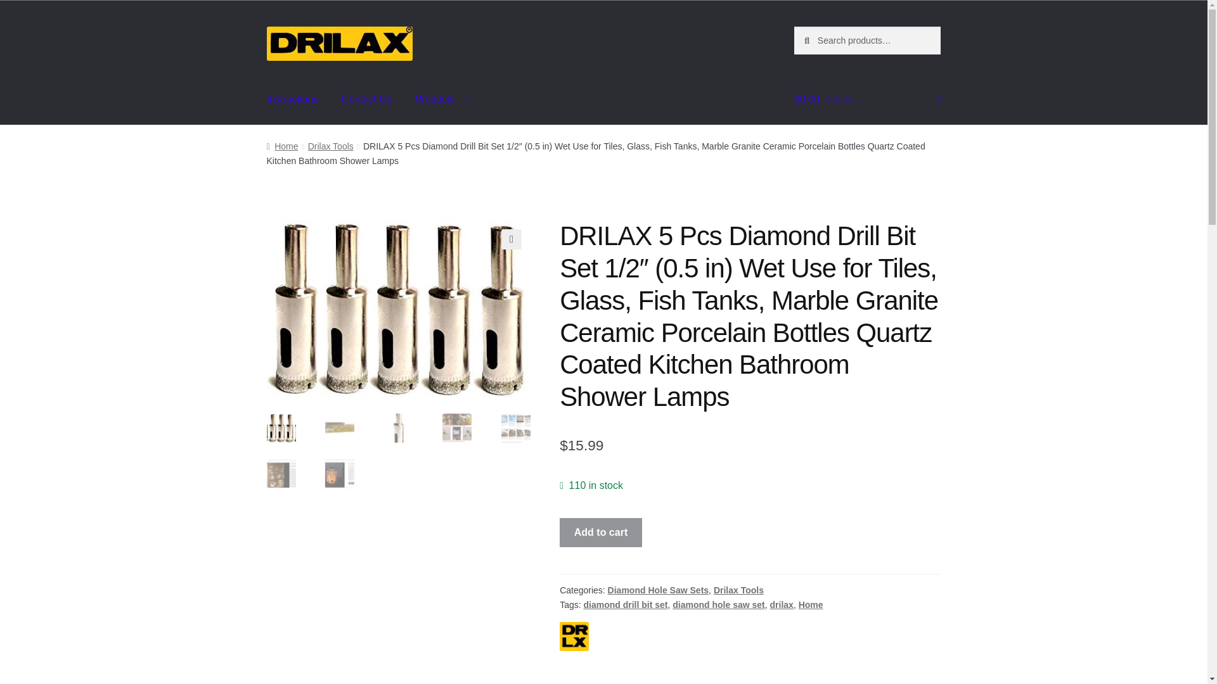  Describe the element at coordinates (738, 590) in the screenshot. I see `Drilax Tools` at that location.